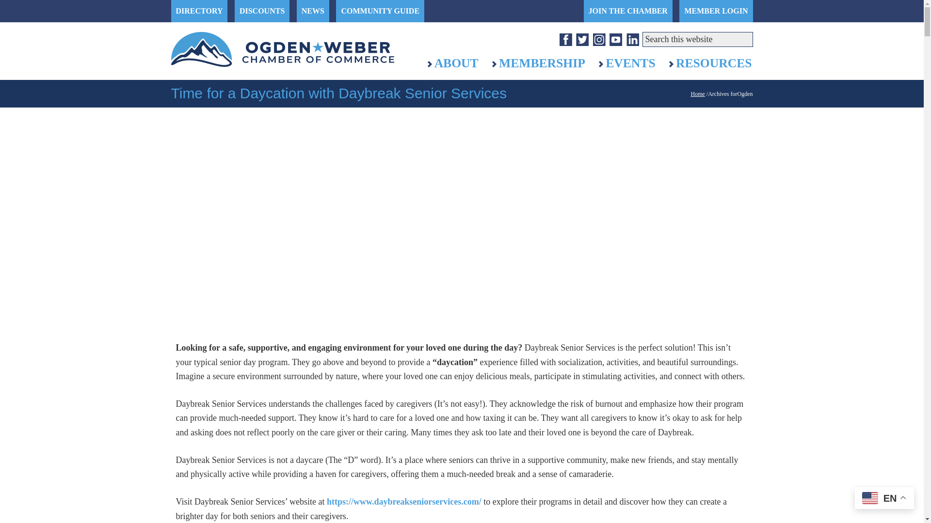 This screenshot has width=931, height=523. What do you see at coordinates (297, 236) in the screenshot?
I see `Day Break Spotlight` at bounding box center [297, 236].